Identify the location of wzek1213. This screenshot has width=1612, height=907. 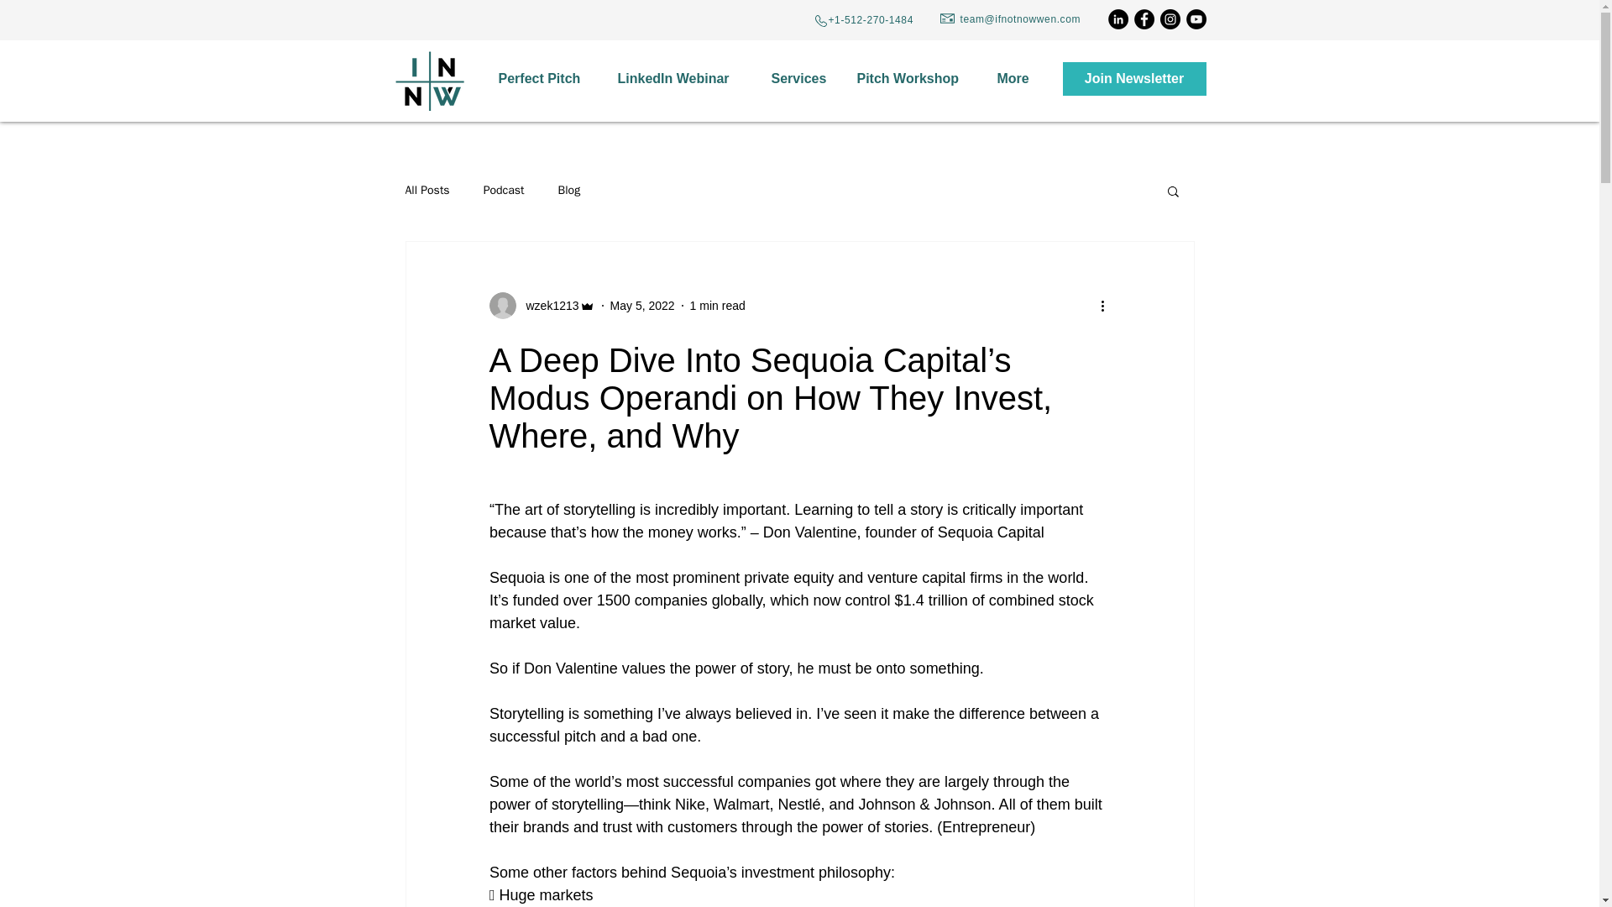
(541, 306).